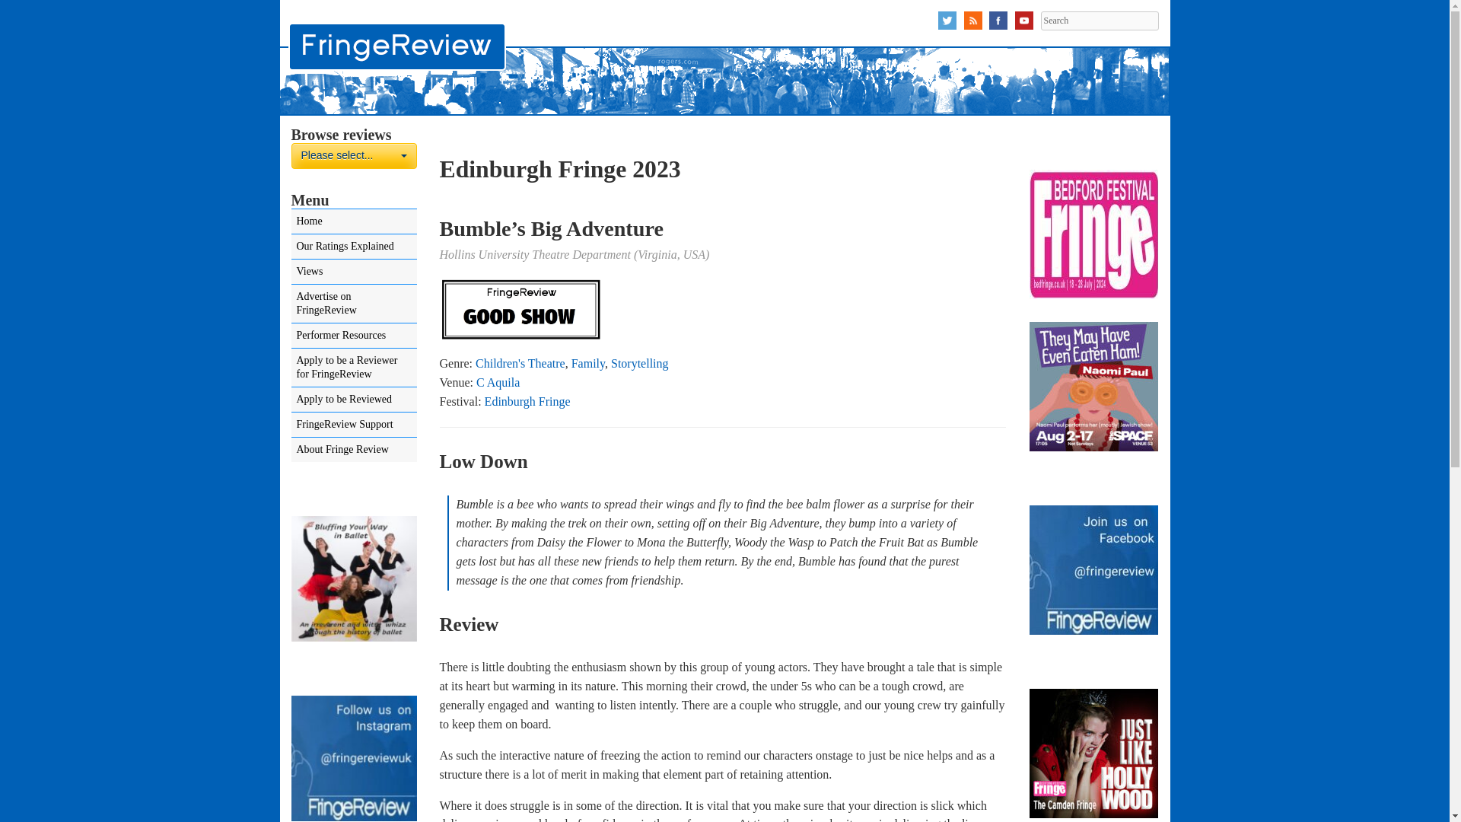 This screenshot has width=1461, height=822. What do you see at coordinates (1099, 21) in the screenshot?
I see `Please select...` at bounding box center [1099, 21].